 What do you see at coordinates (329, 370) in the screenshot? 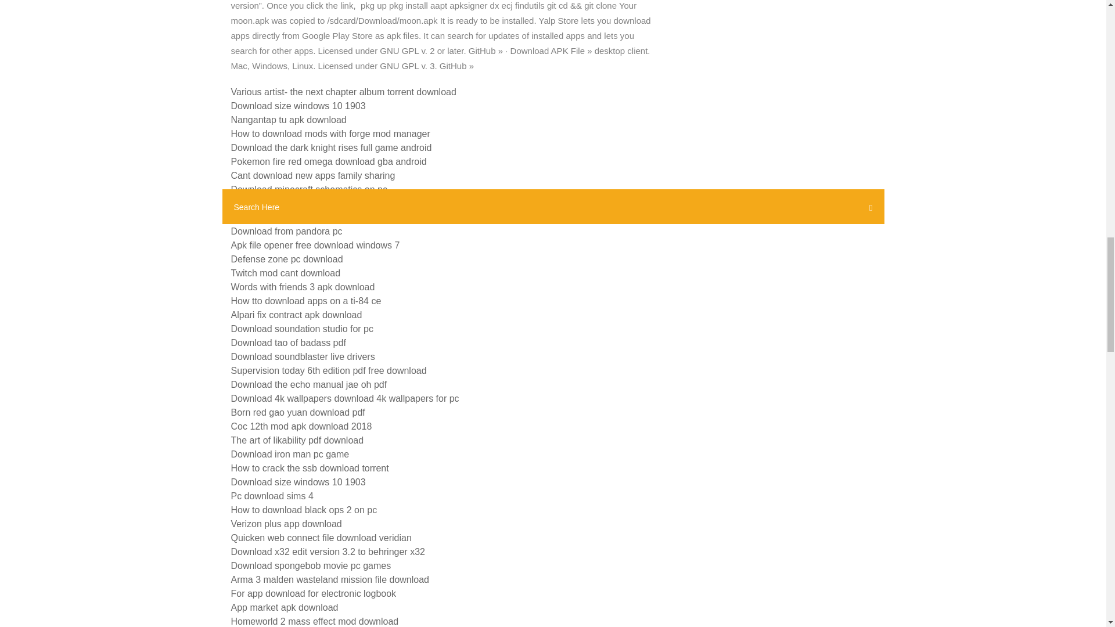
I see `Supervision today 6th edition pdf free download` at bounding box center [329, 370].